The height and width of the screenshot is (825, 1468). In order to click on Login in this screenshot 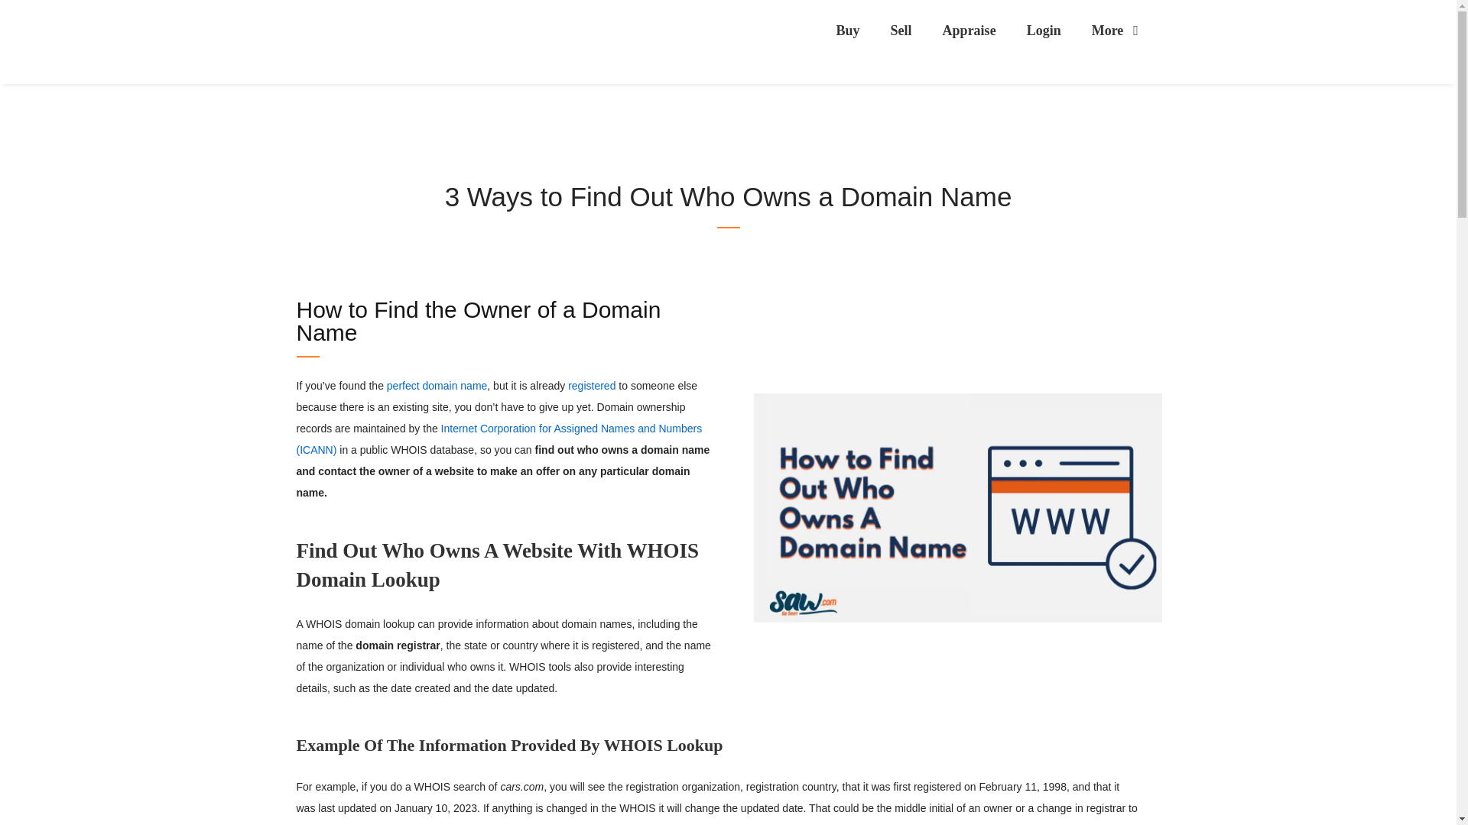, I will do `click(1043, 31)`.